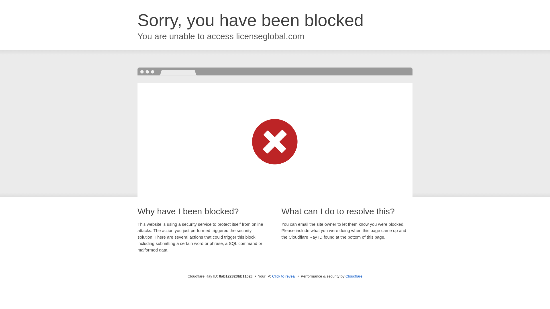 The width and height of the screenshot is (550, 309). Describe the element at coordinates (354, 276) in the screenshot. I see `Cloudflare` at that location.